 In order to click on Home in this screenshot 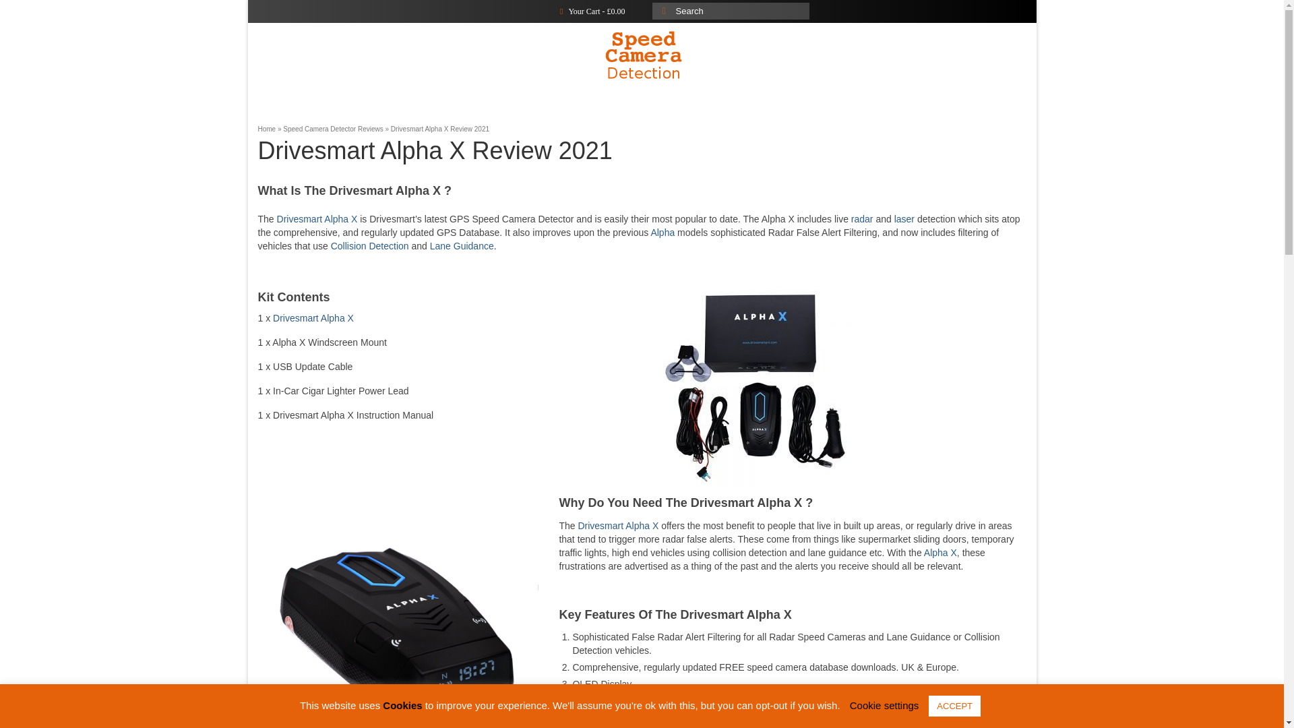, I will do `click(309, 49)`.